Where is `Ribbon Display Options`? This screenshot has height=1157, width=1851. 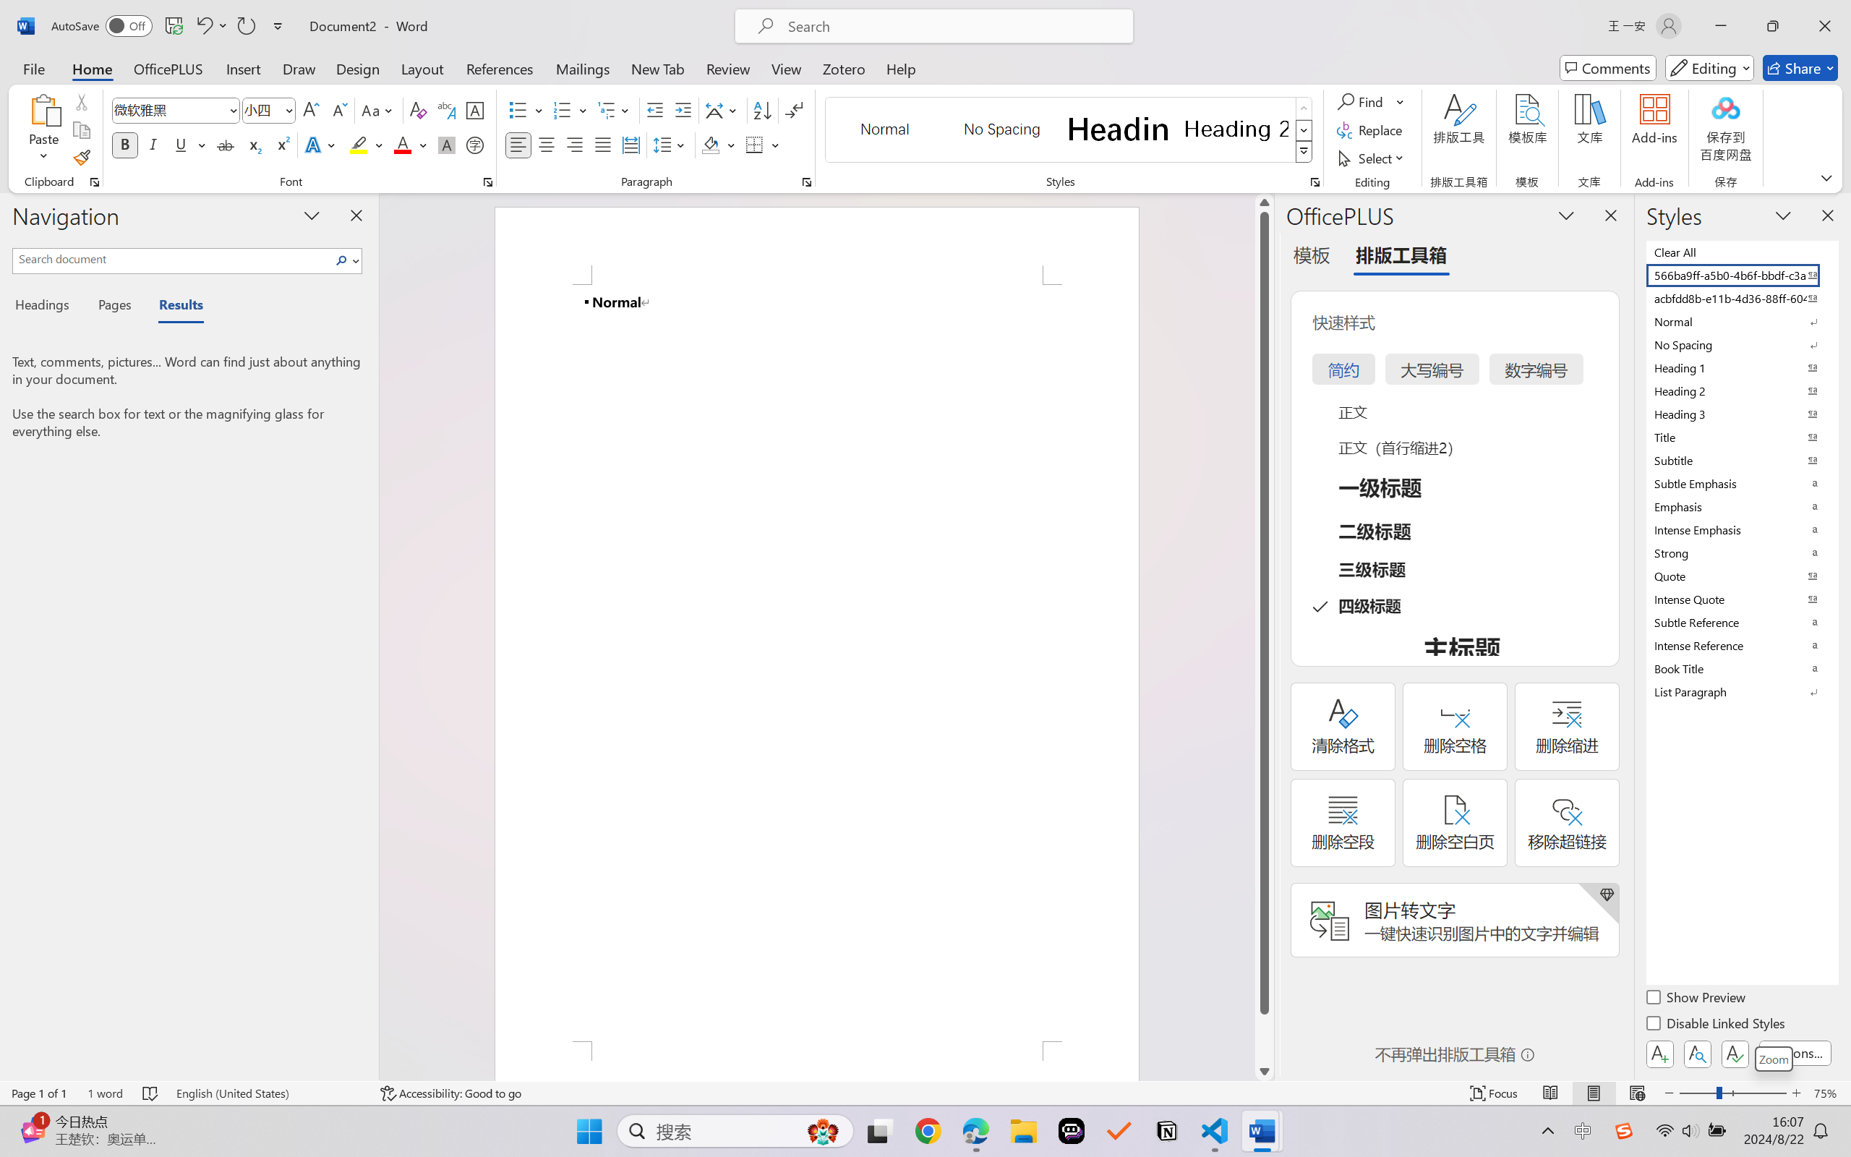
Ribbon Display Options is located at coordinates (1826, 177).